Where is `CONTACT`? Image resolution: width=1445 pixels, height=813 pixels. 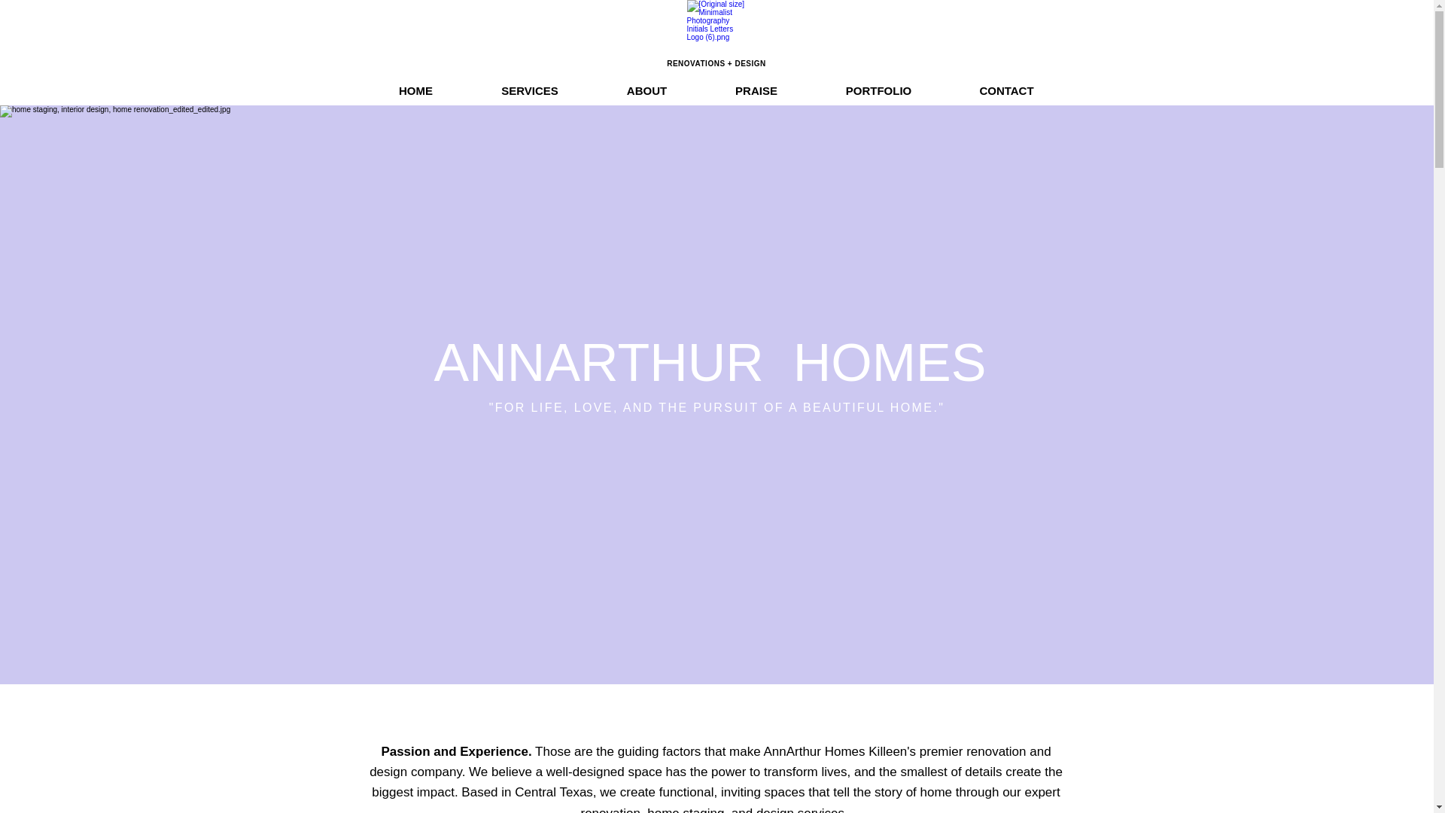
CONTACT is located at coordinates (1005, 90).